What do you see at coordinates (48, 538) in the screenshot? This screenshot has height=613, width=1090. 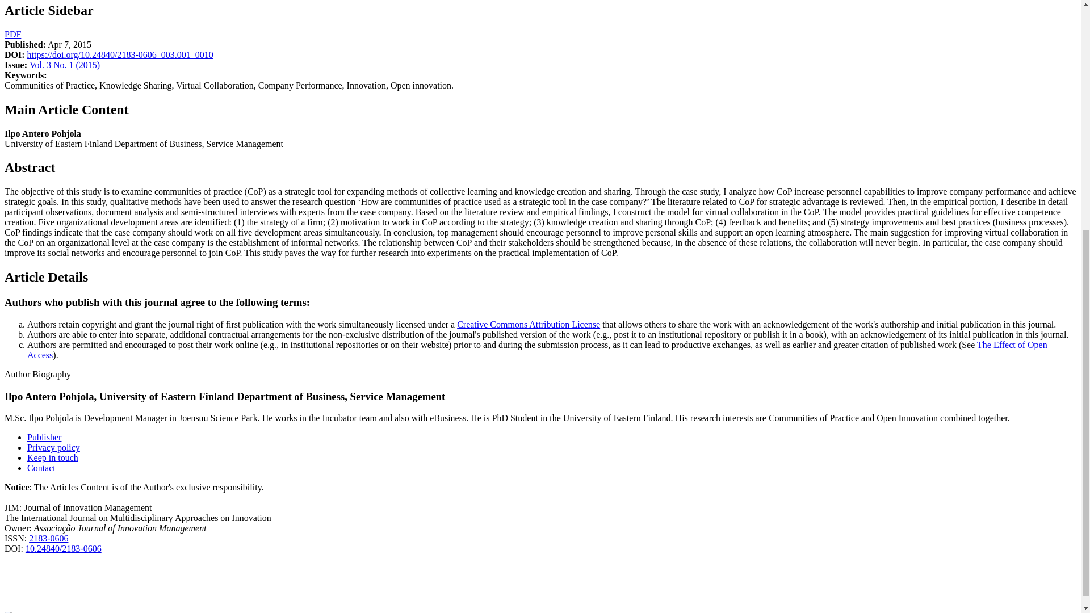 I see `ROAD` at bounding box center [48, 538].